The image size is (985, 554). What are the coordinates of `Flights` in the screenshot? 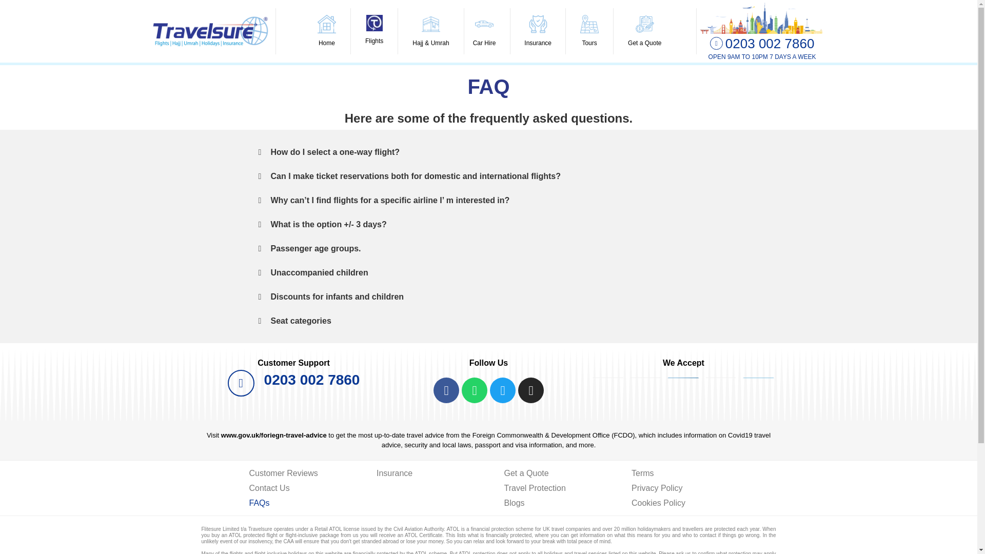 It's located at (374, 31).